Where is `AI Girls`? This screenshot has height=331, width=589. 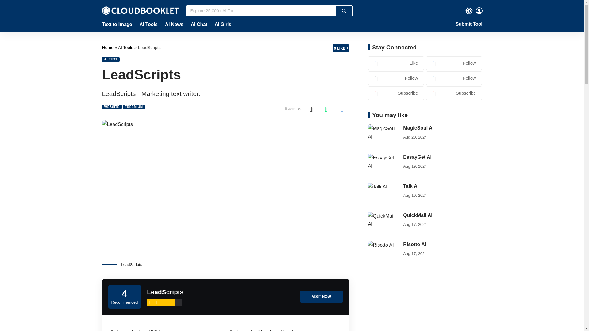 AI Girls is located at coordinates (221, 25).